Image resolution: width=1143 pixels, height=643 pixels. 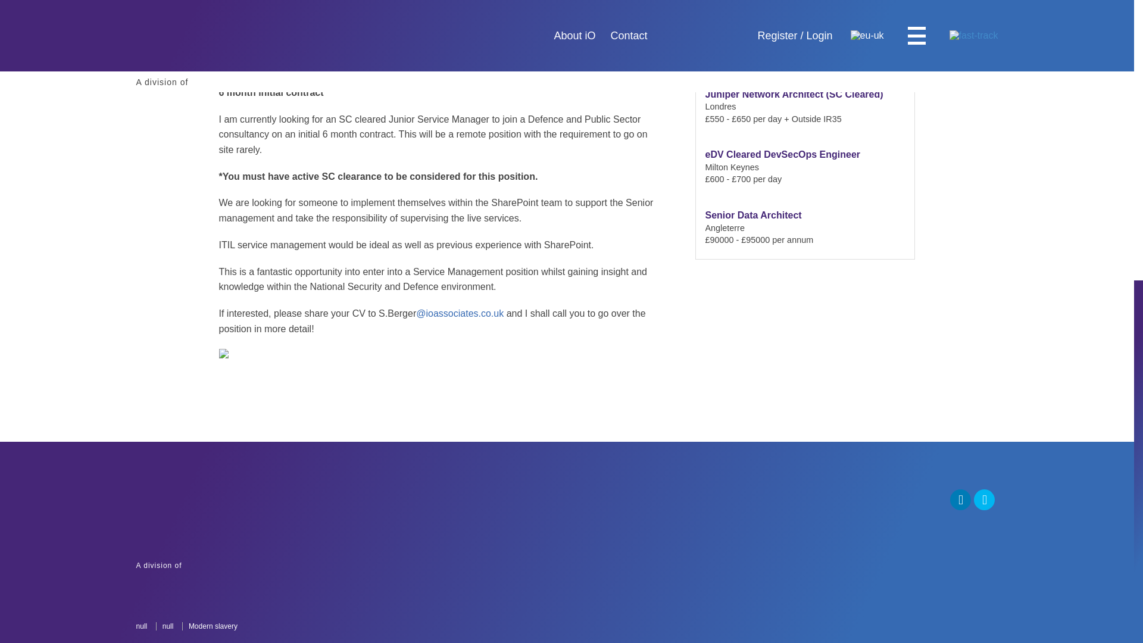 What do you see at coordinates (870, 13) in the screenshot?
I see `Modern slavery` at bounding box center [870, 13].